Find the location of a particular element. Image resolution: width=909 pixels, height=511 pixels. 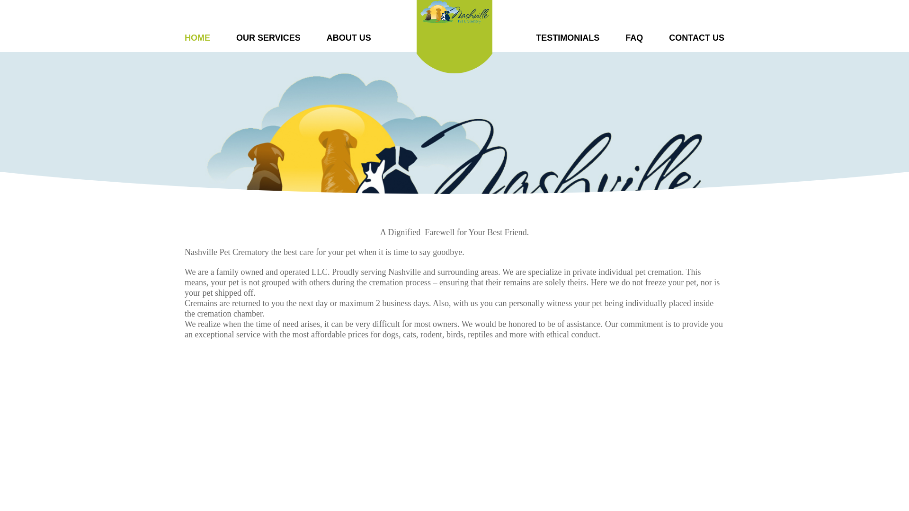

About Us is located at coordinates (348, 38).